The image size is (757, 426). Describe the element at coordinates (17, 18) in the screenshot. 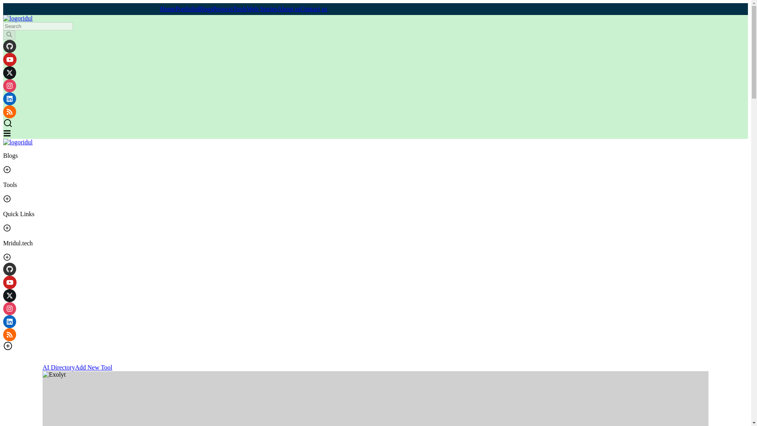

I see `mridul.tech` at that location.